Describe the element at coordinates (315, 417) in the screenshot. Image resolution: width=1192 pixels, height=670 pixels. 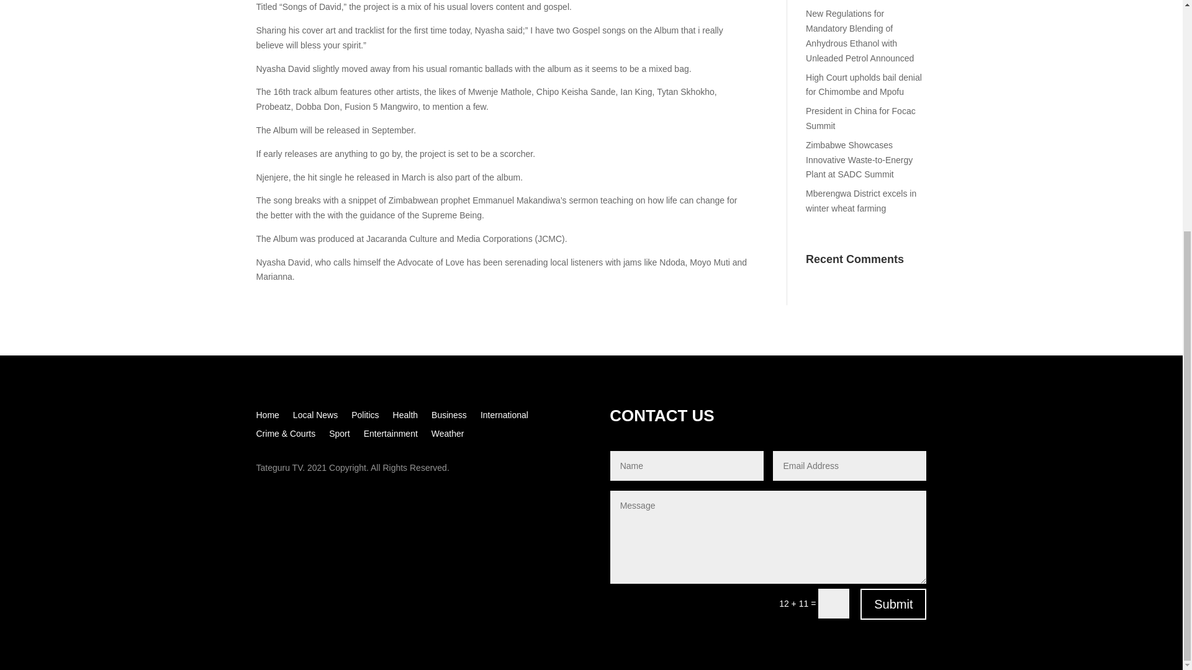
I see `Local News` at that location.